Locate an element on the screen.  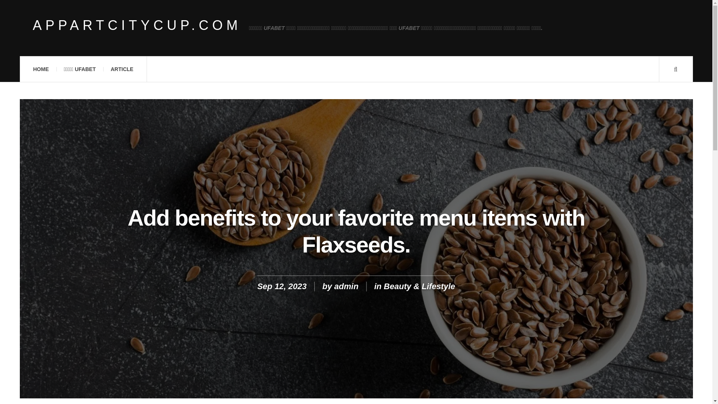
APPARTCITYCUP.COM is located at coordinates (137, 25).